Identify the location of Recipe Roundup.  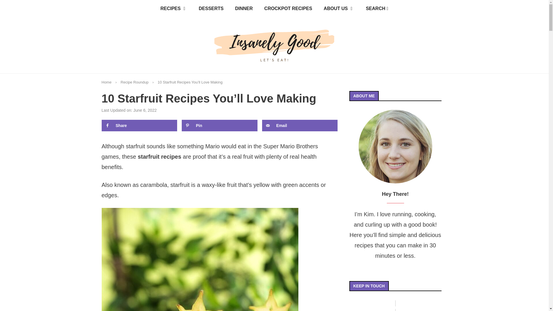
(135, 82).